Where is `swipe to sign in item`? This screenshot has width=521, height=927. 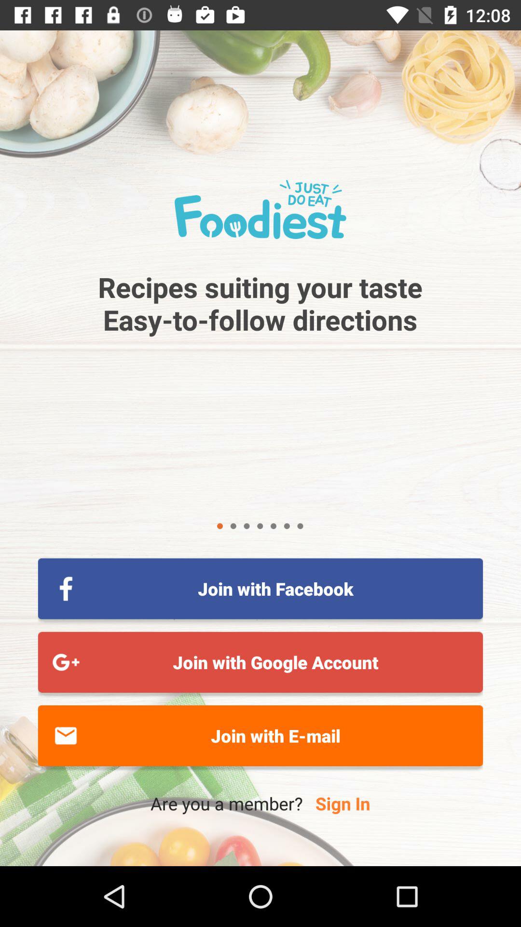 swipe to sign in item is located at coordinates (343, 803).